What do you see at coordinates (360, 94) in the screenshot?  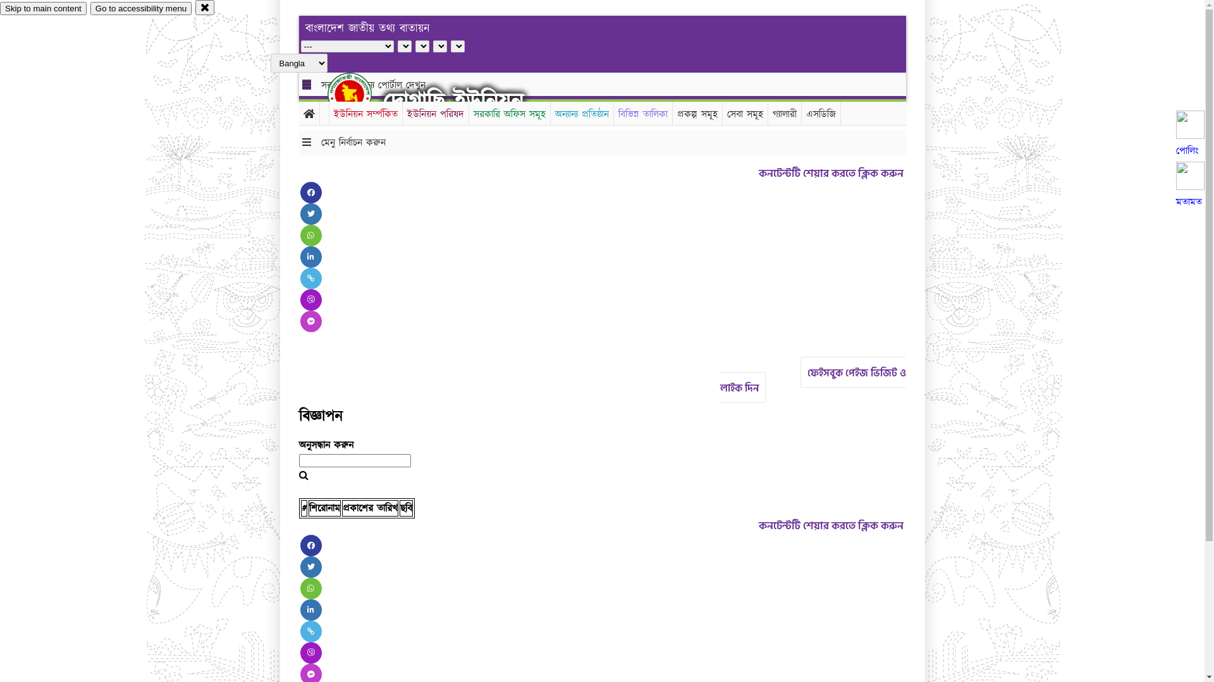 I see `
                
            ` at bounding box center [360, 94].